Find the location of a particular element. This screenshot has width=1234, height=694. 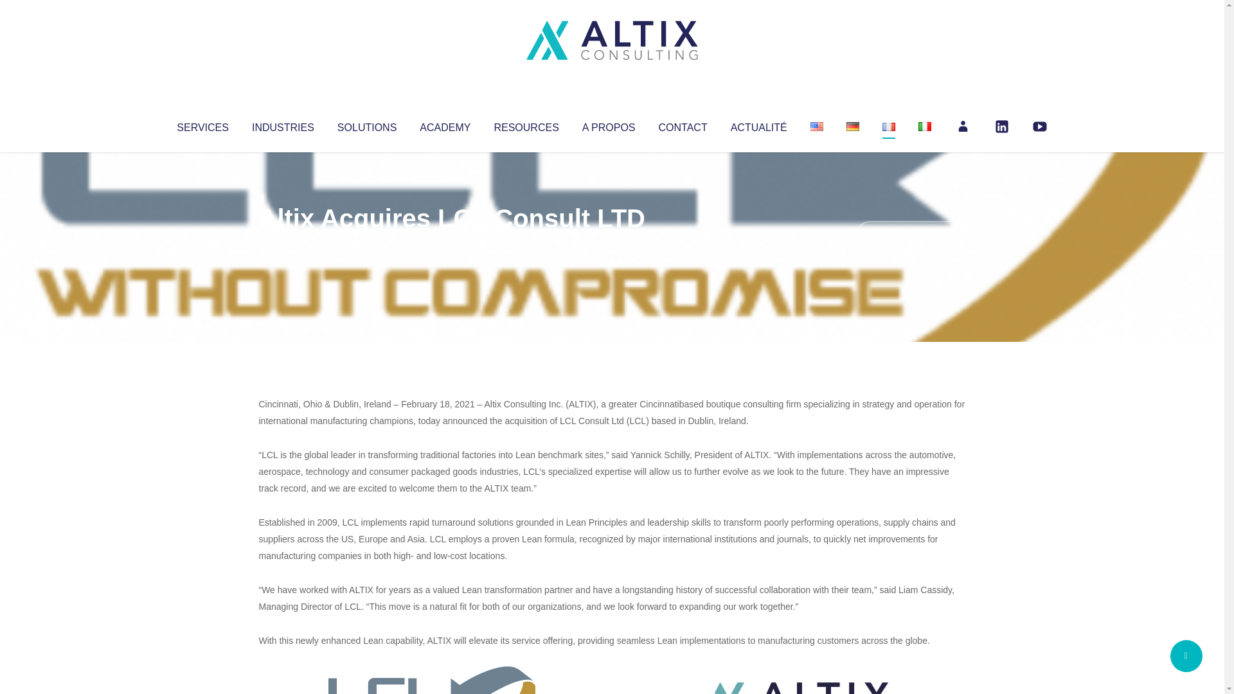

Altix is located at coordinates (283, 244).